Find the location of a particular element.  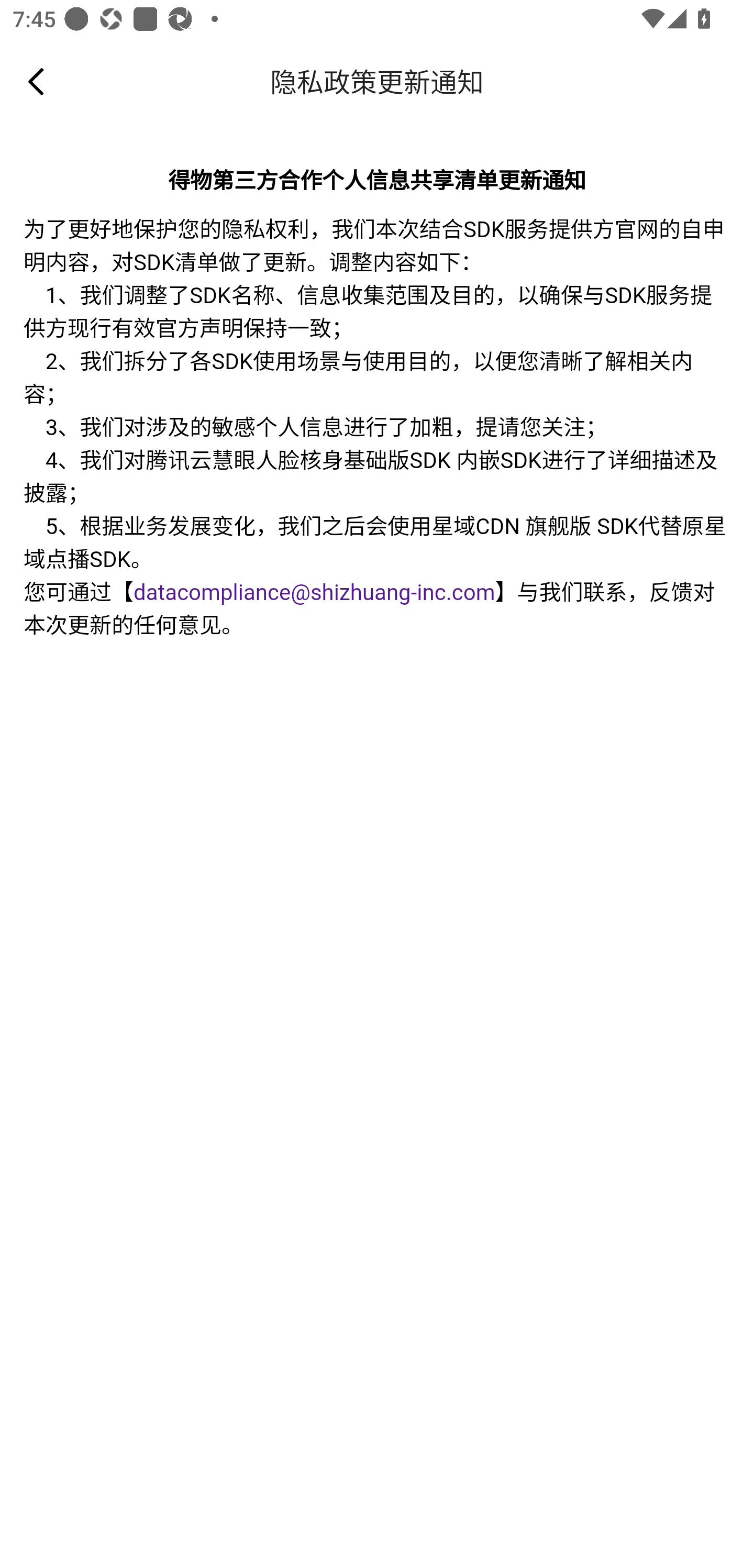

Navigate up is located at coordinates (36, 81).